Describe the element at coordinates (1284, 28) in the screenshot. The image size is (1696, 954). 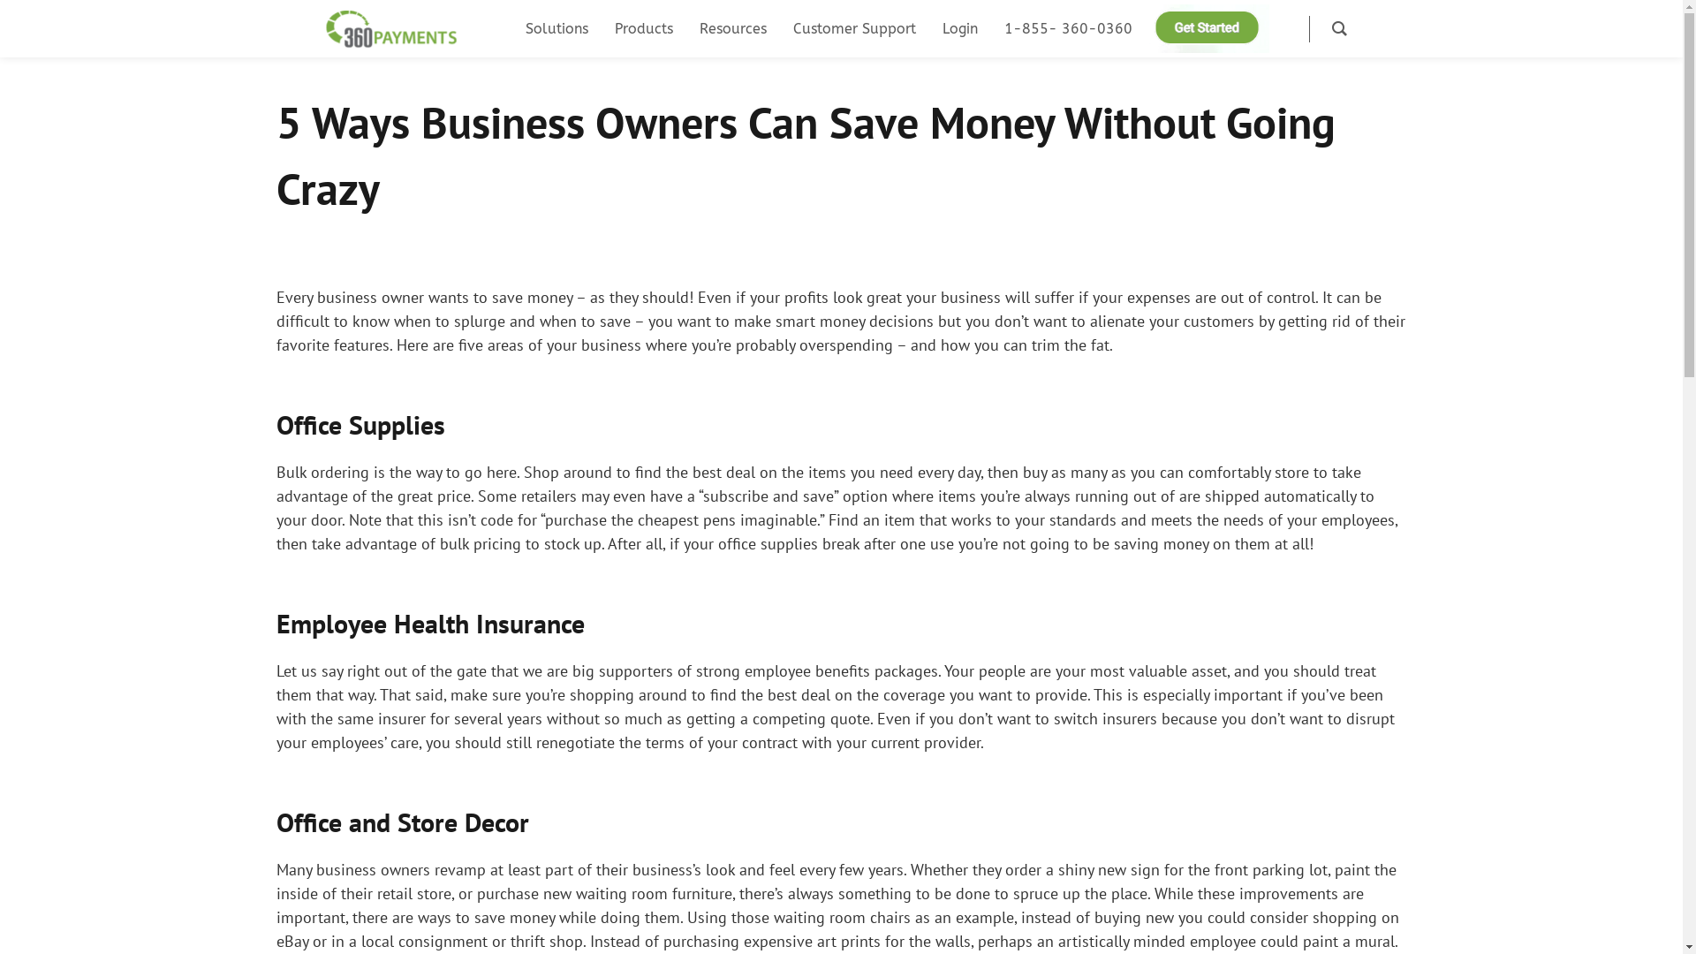
I see ` ` at that location.